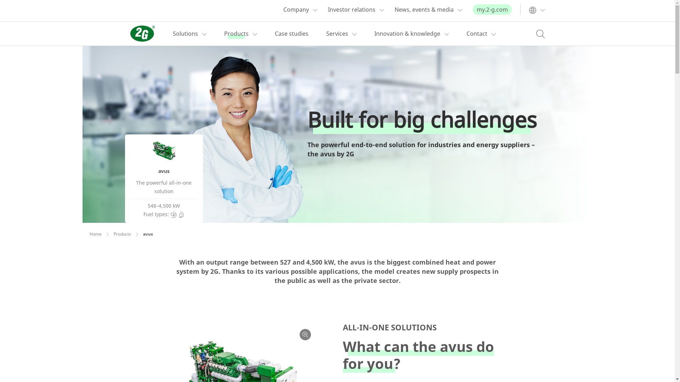  Describe the element at coordinates (337, 34) in the screenshot. I see `Services` at that location.